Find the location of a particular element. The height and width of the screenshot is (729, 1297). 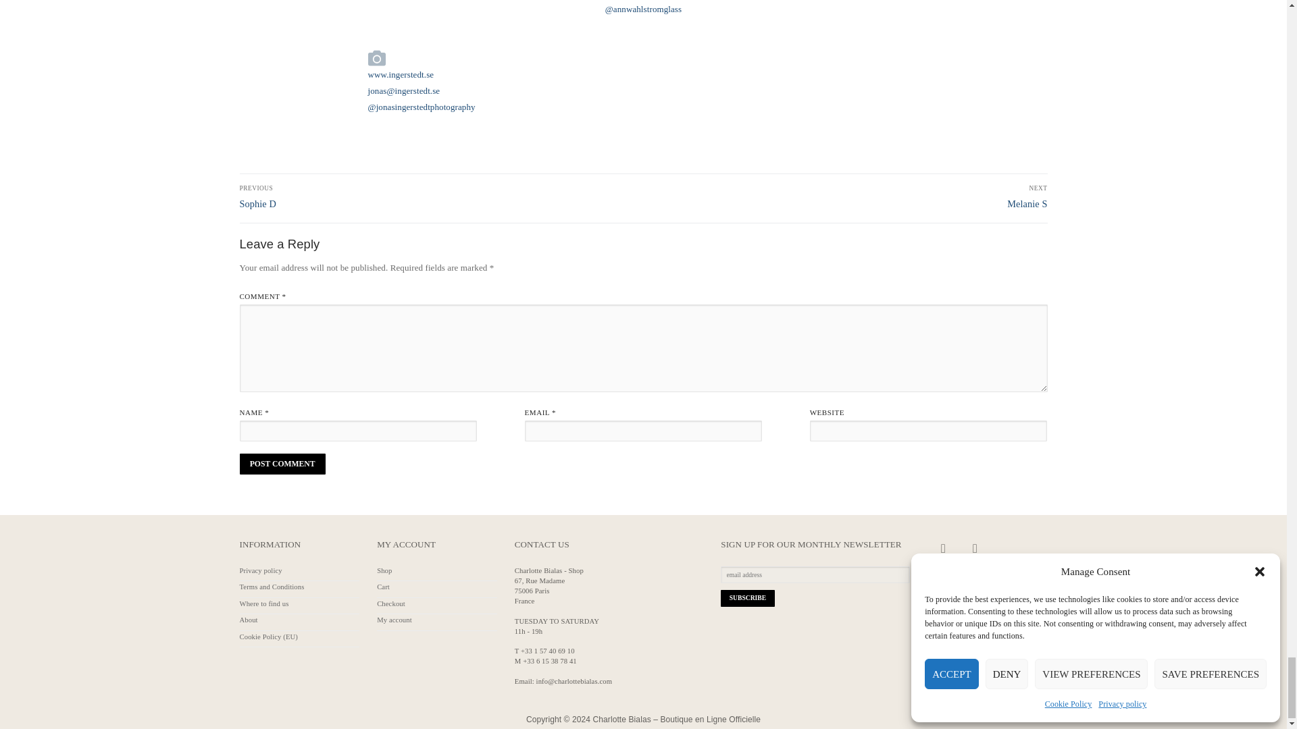

Post Comment is located at coordinates (282, 463).